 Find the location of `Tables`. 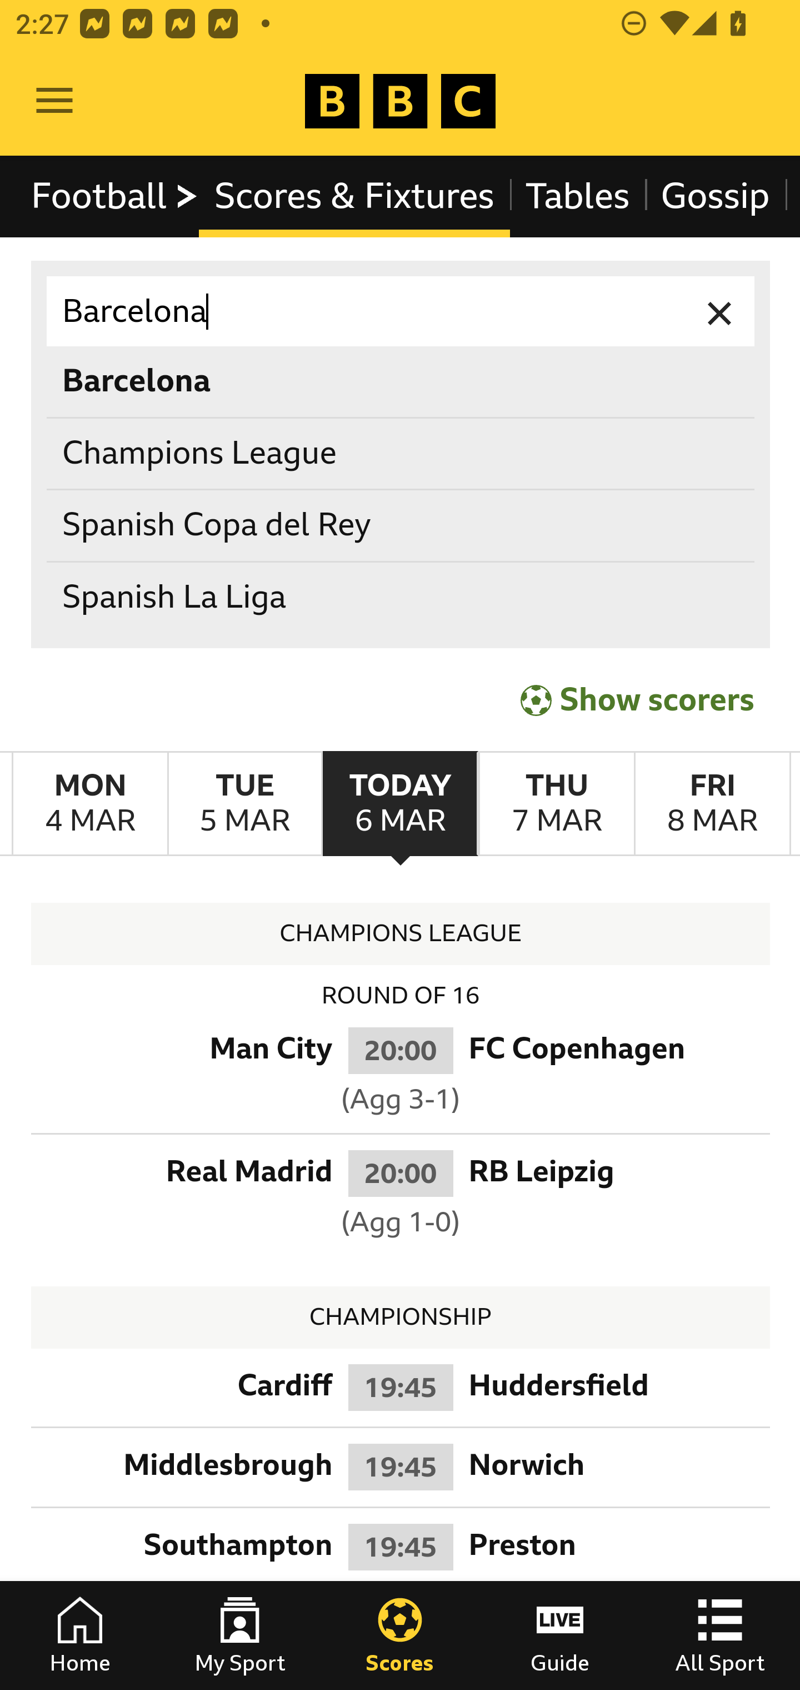

Tables is located at coordinates (578, 196).